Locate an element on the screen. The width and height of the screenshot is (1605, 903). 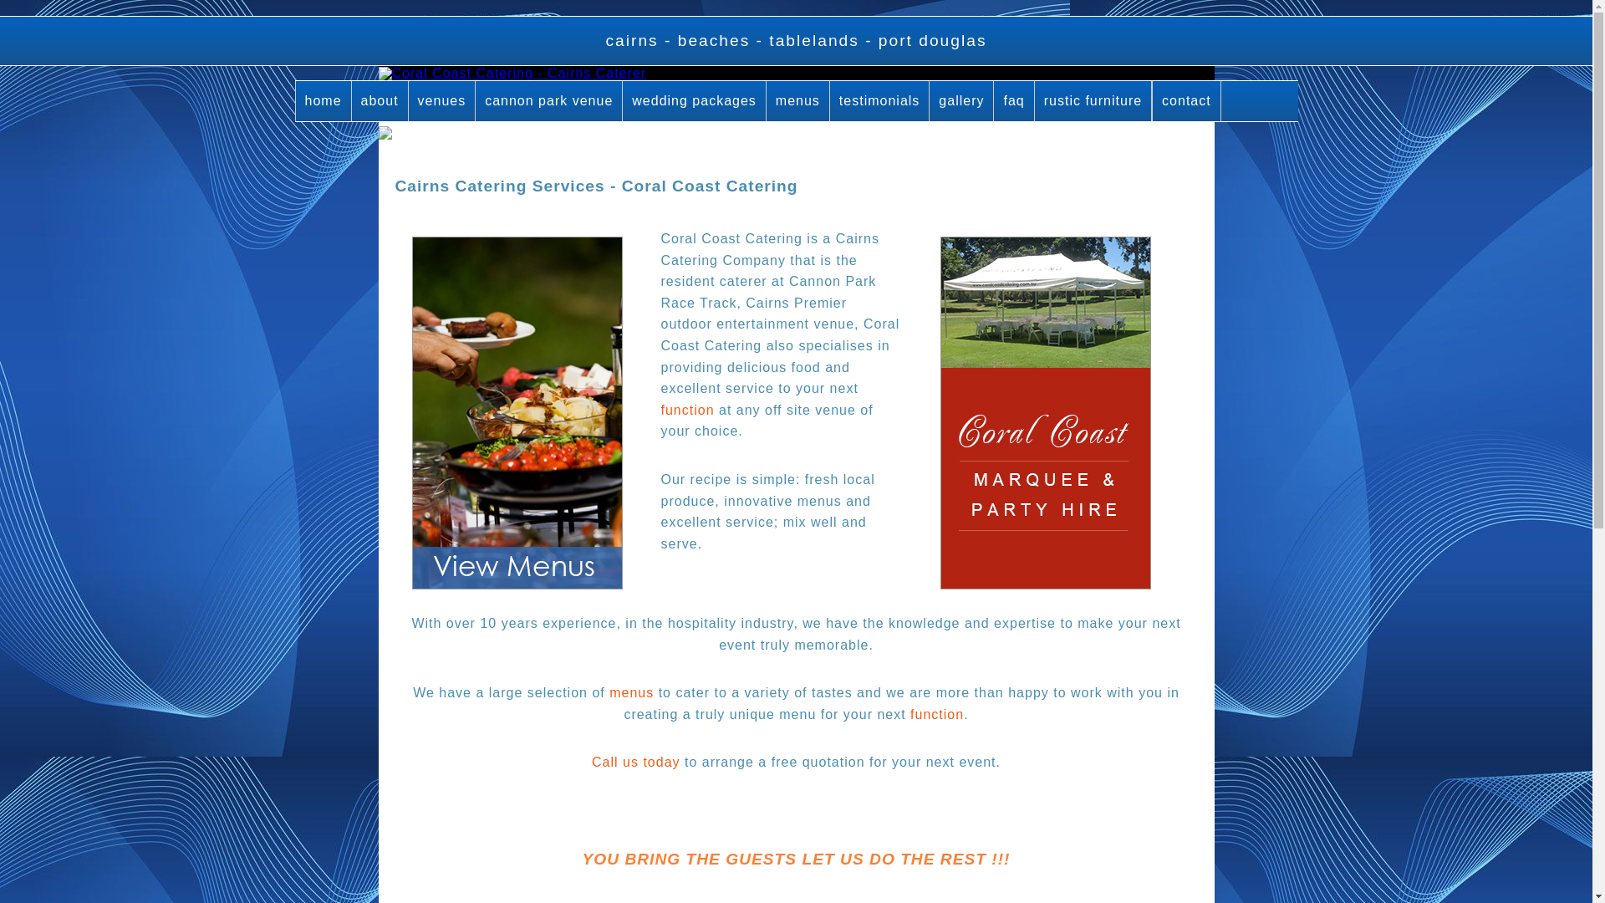
menus is located at coordinates (798, 101).